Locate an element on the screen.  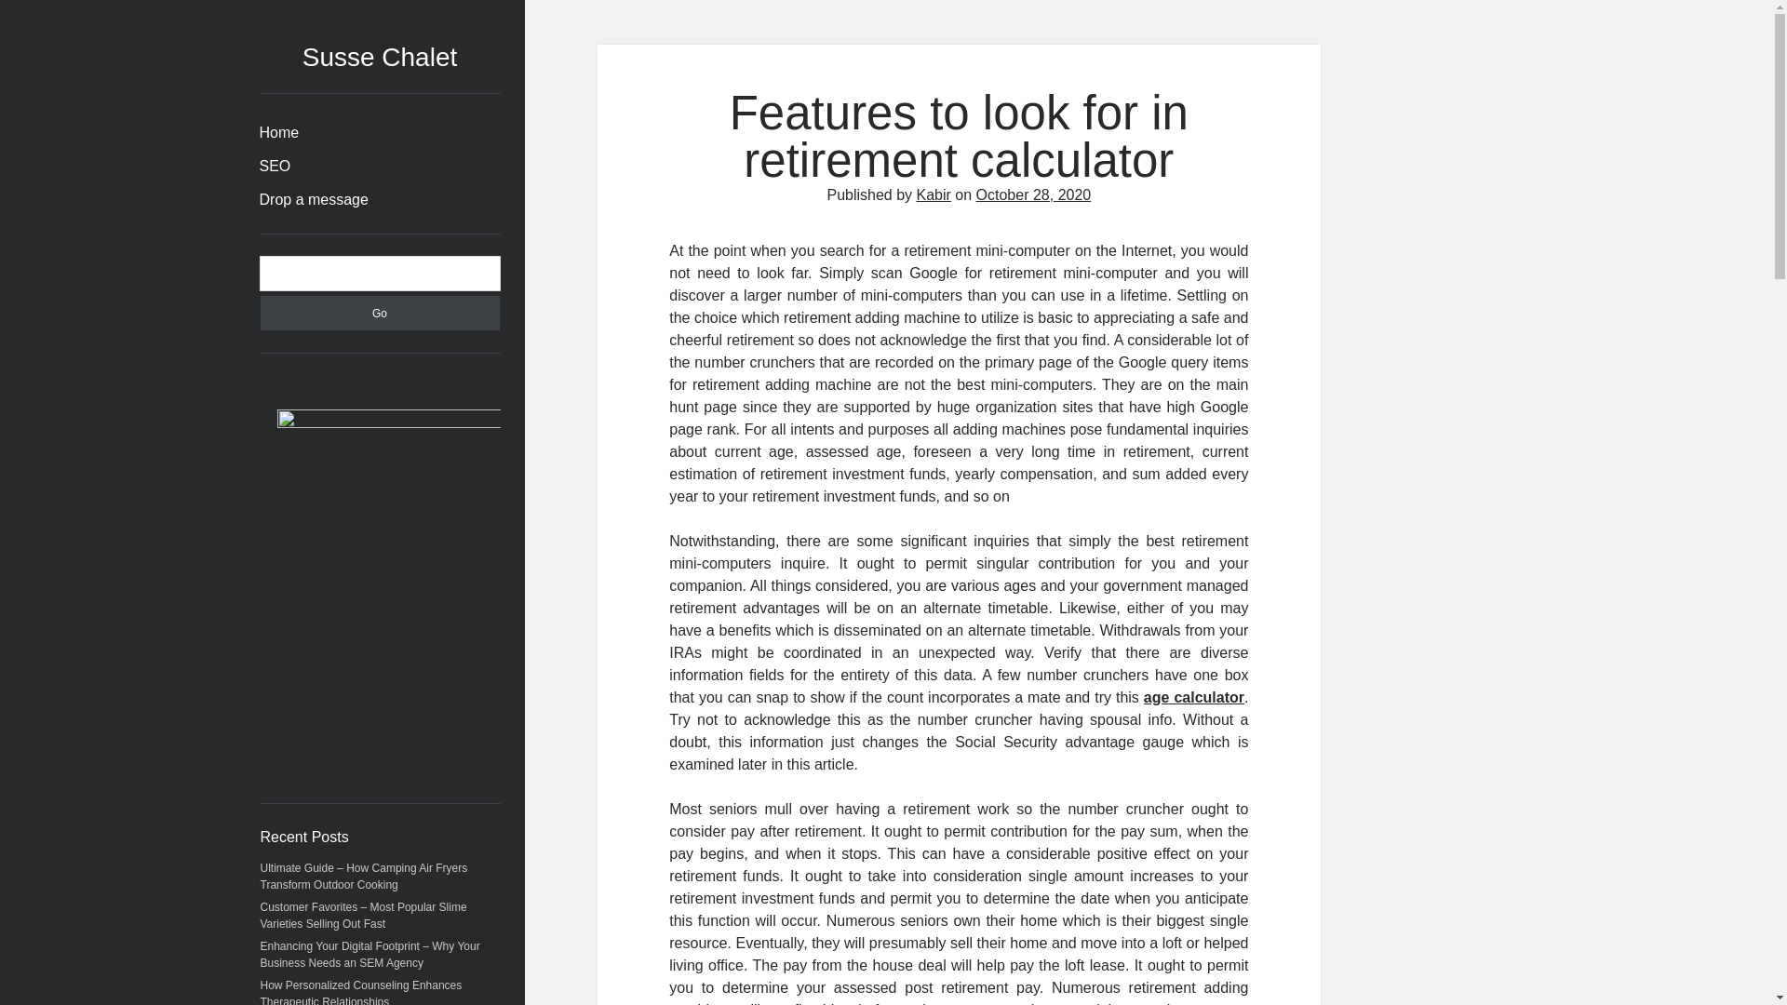
Go is located at coordinates (380, 313).